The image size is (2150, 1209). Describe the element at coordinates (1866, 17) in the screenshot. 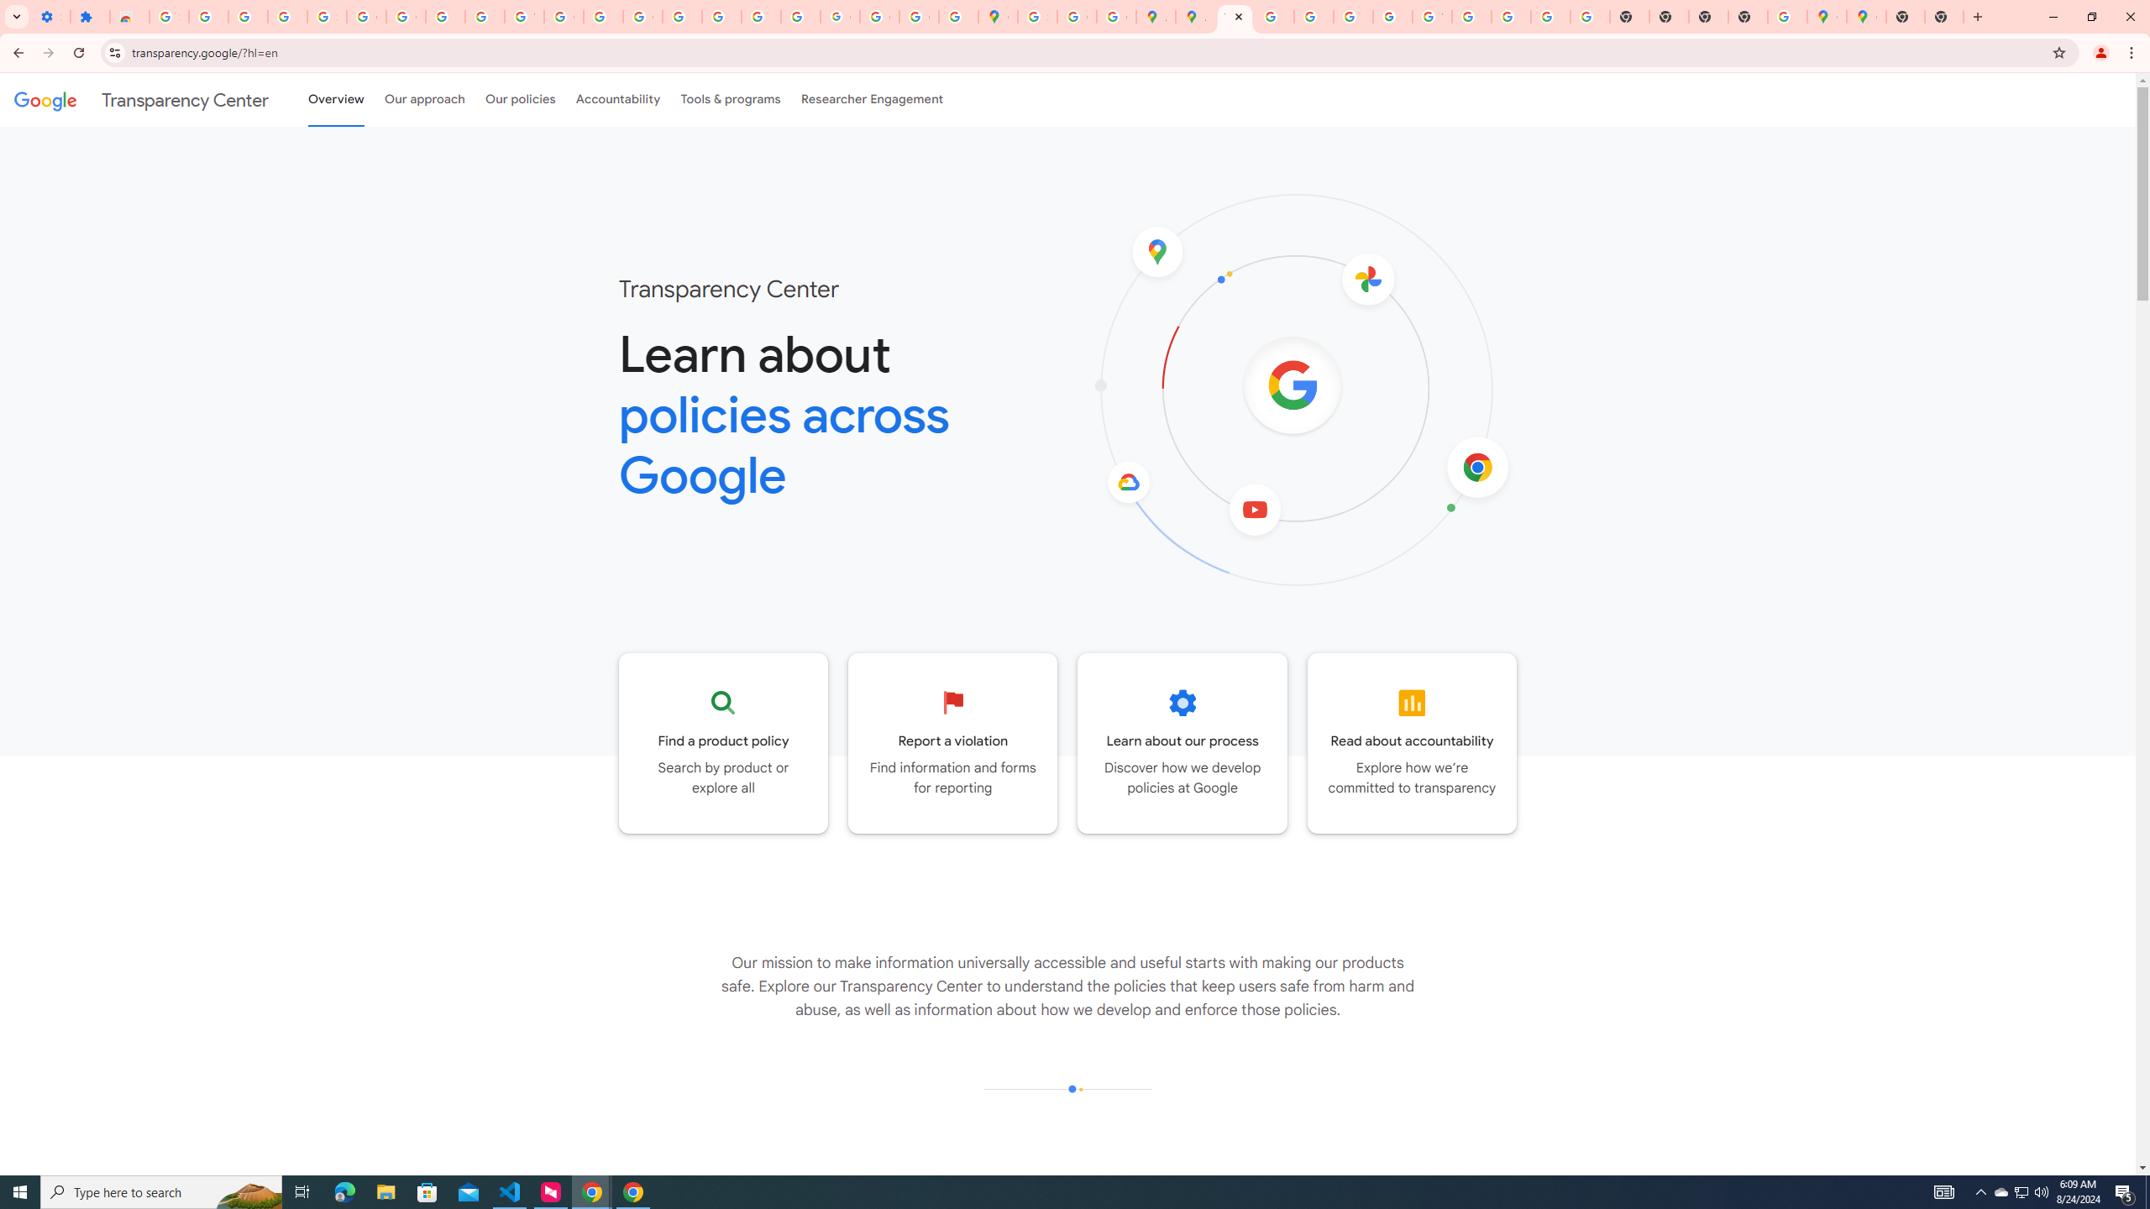

I see `Google Maps` at that location.